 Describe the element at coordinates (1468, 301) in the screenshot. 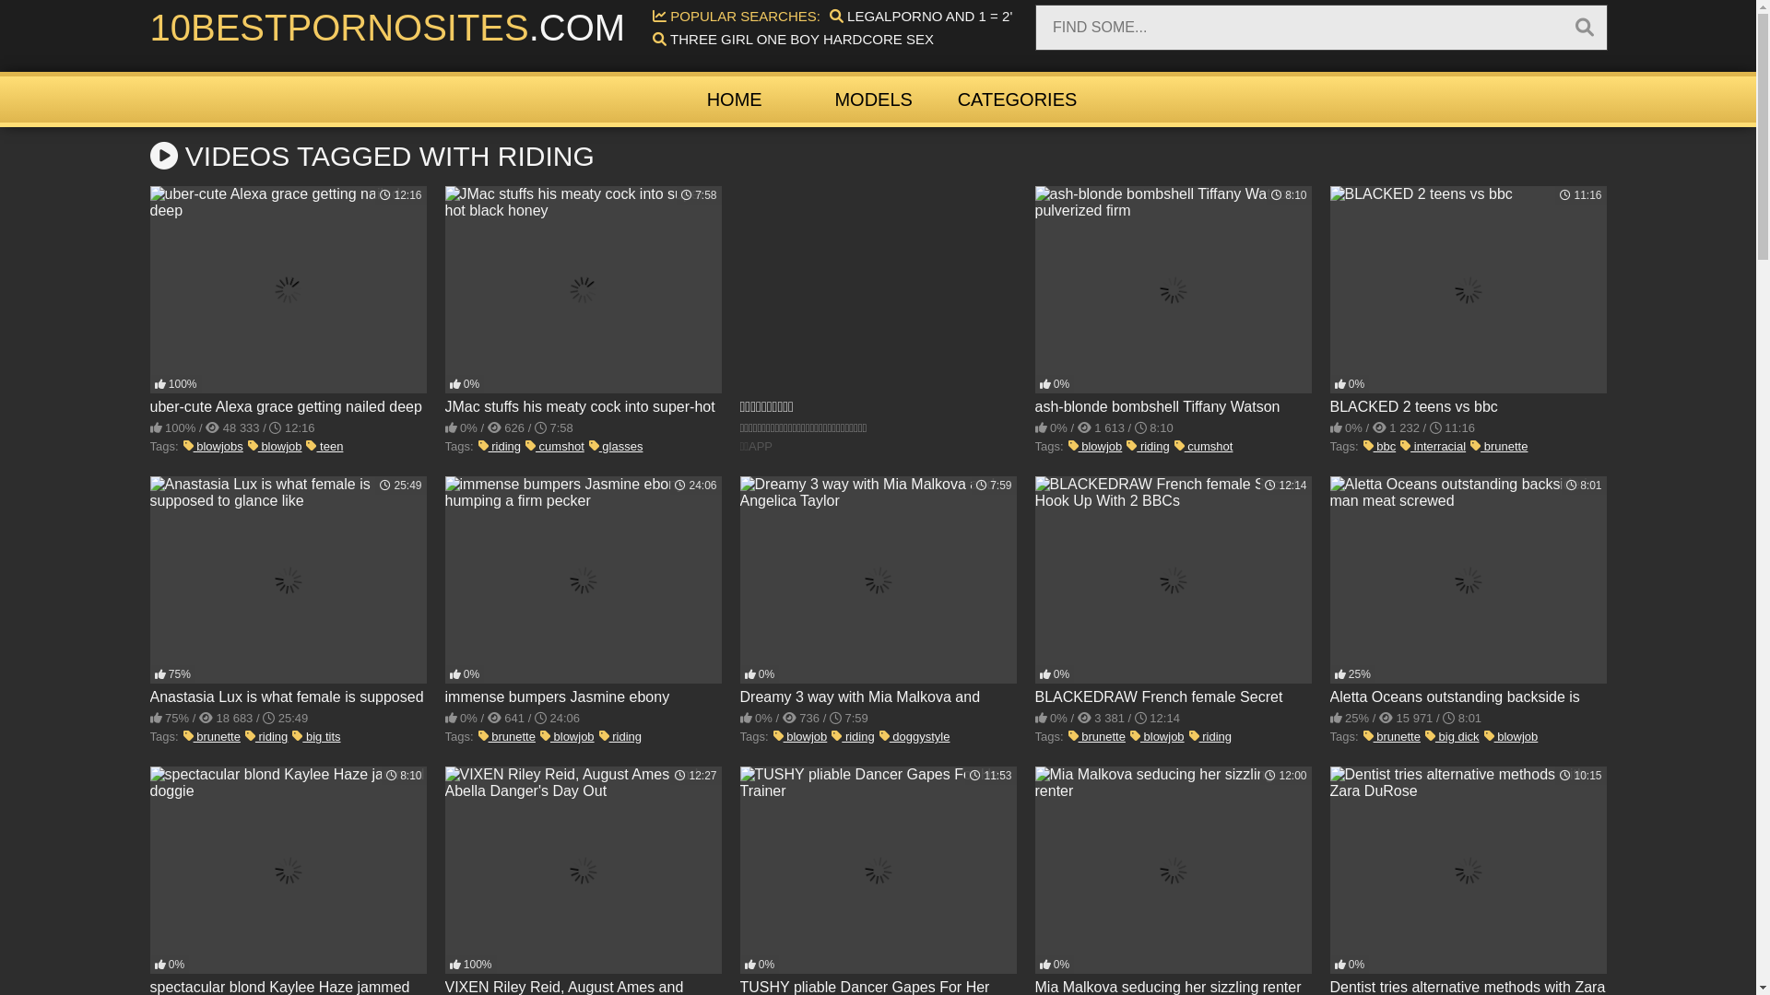

I see `BLACKED 2 teens vs bbc` at that location.